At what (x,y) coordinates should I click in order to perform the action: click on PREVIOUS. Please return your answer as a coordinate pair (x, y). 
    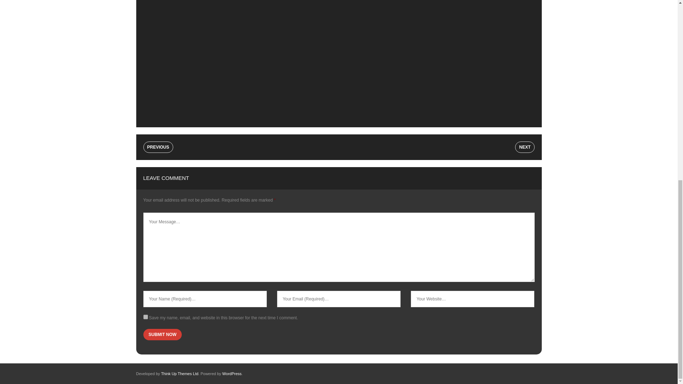
    Looking at the image, I should click on (158, 147).